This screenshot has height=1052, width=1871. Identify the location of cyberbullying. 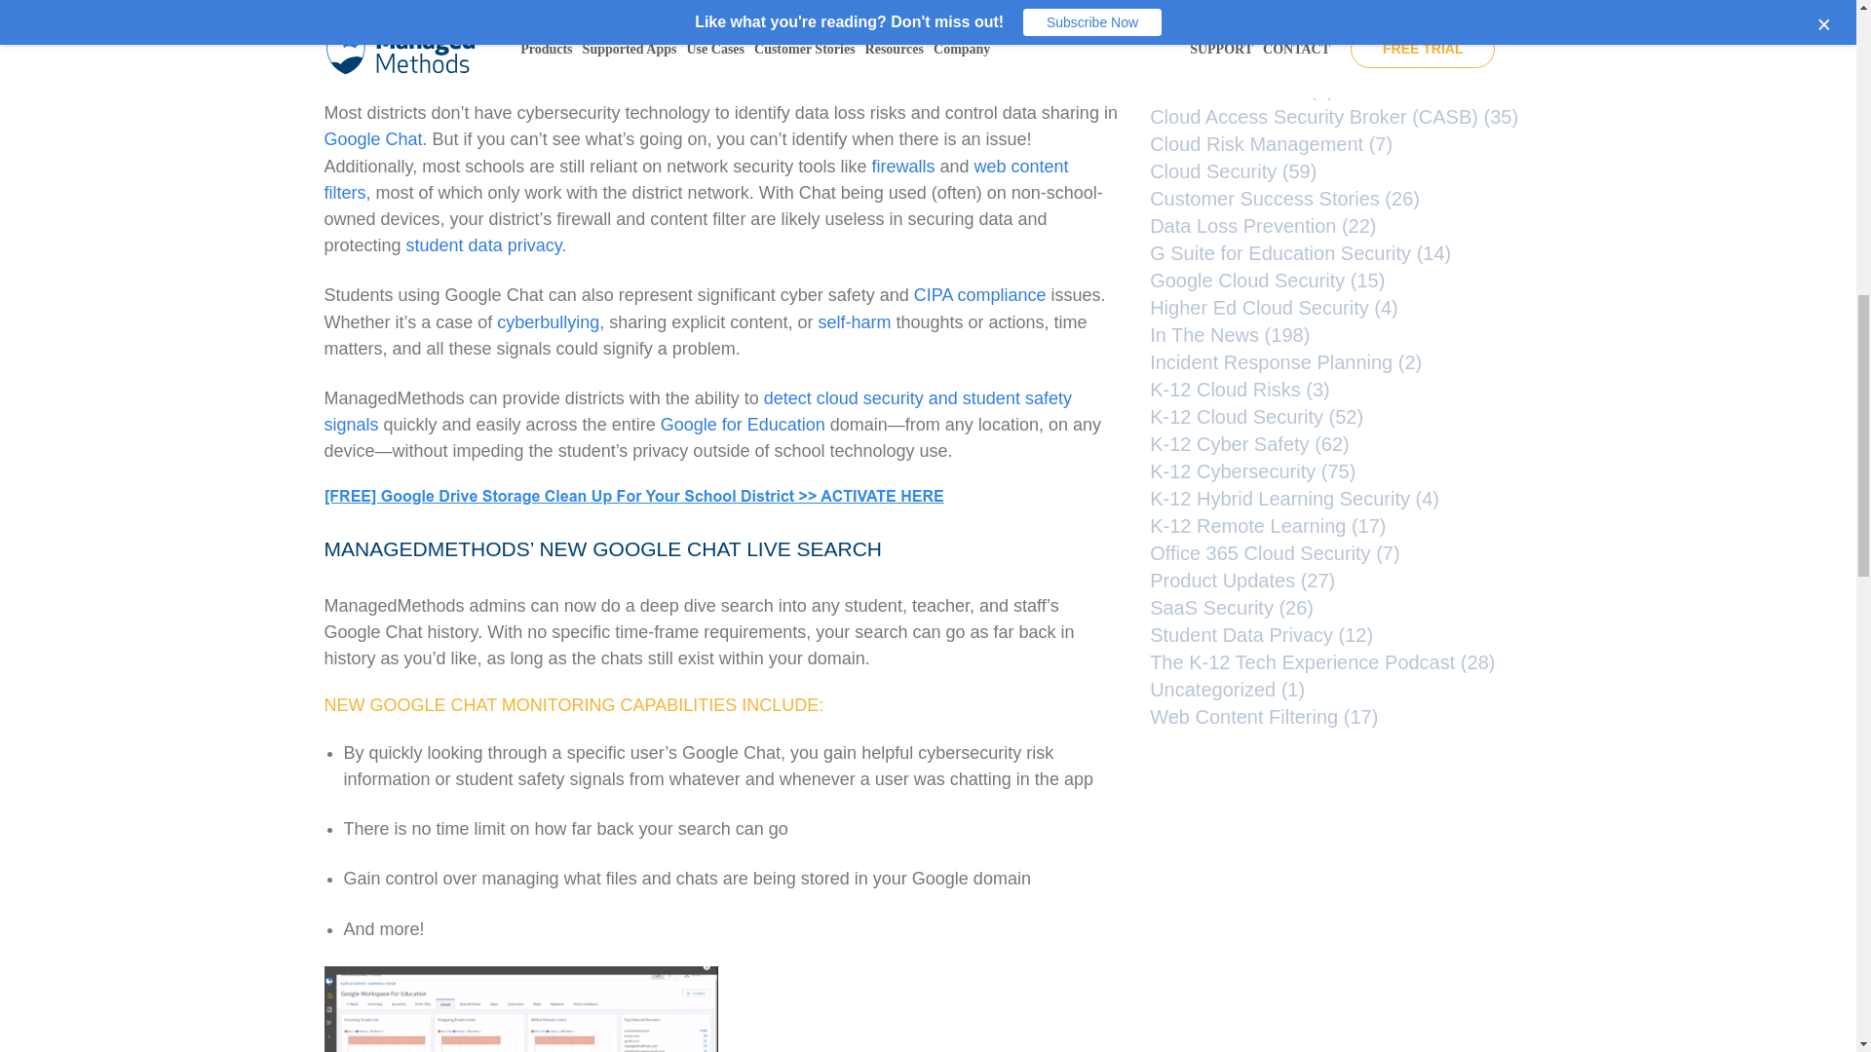
(548, 321).